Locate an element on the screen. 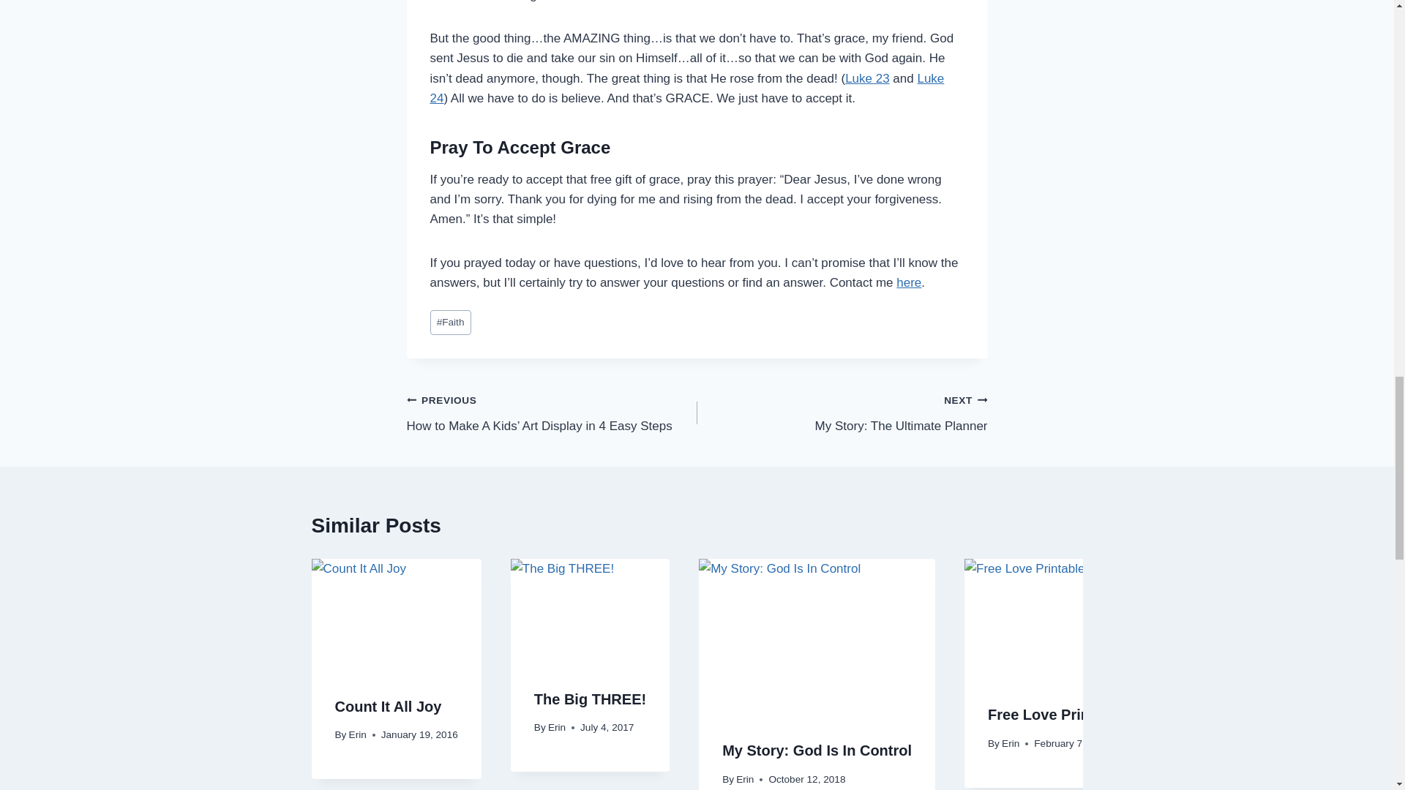 This screenshot has height=790, width=1405. The Big THREE! is located at coordinates (867, 78).